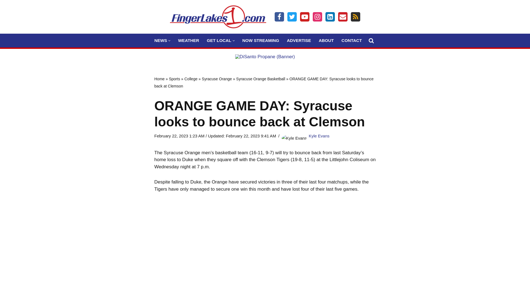 The height and width of the screenshot is (298, 530). What do you see at coordinates (299, 40) in the screenshot?
I see `ADVERTISE` at bounding box center [299, 40].